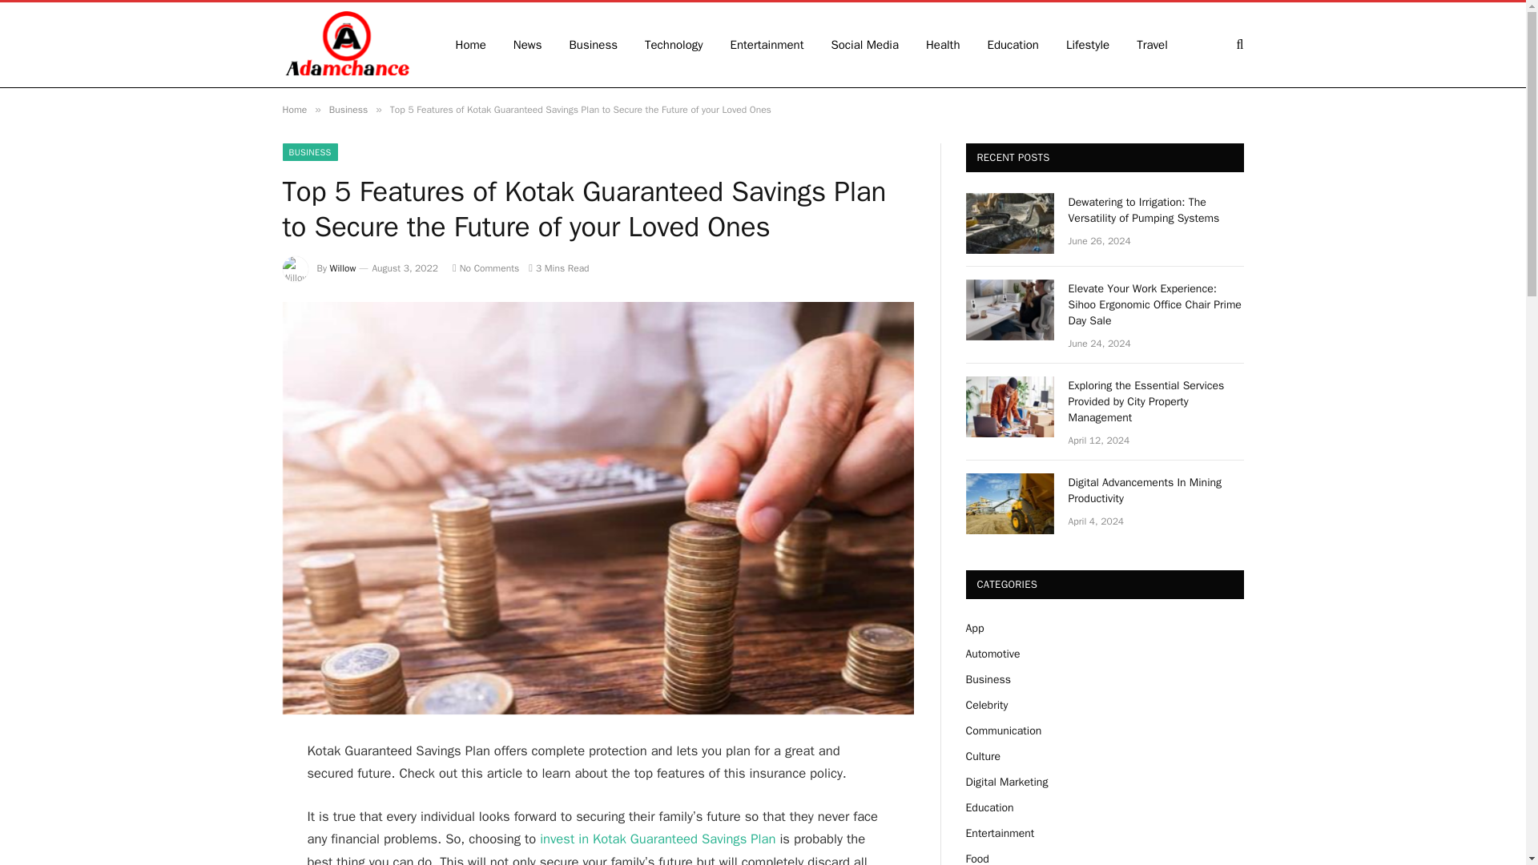 The height and width of the screenshot is (865, 1538). What do you see at coordinates (1157, 210) in the screenshot?
I see `Dewatering to Irrigation: The Versatility of Pumping Systems` at bounding box center [1157, 210].